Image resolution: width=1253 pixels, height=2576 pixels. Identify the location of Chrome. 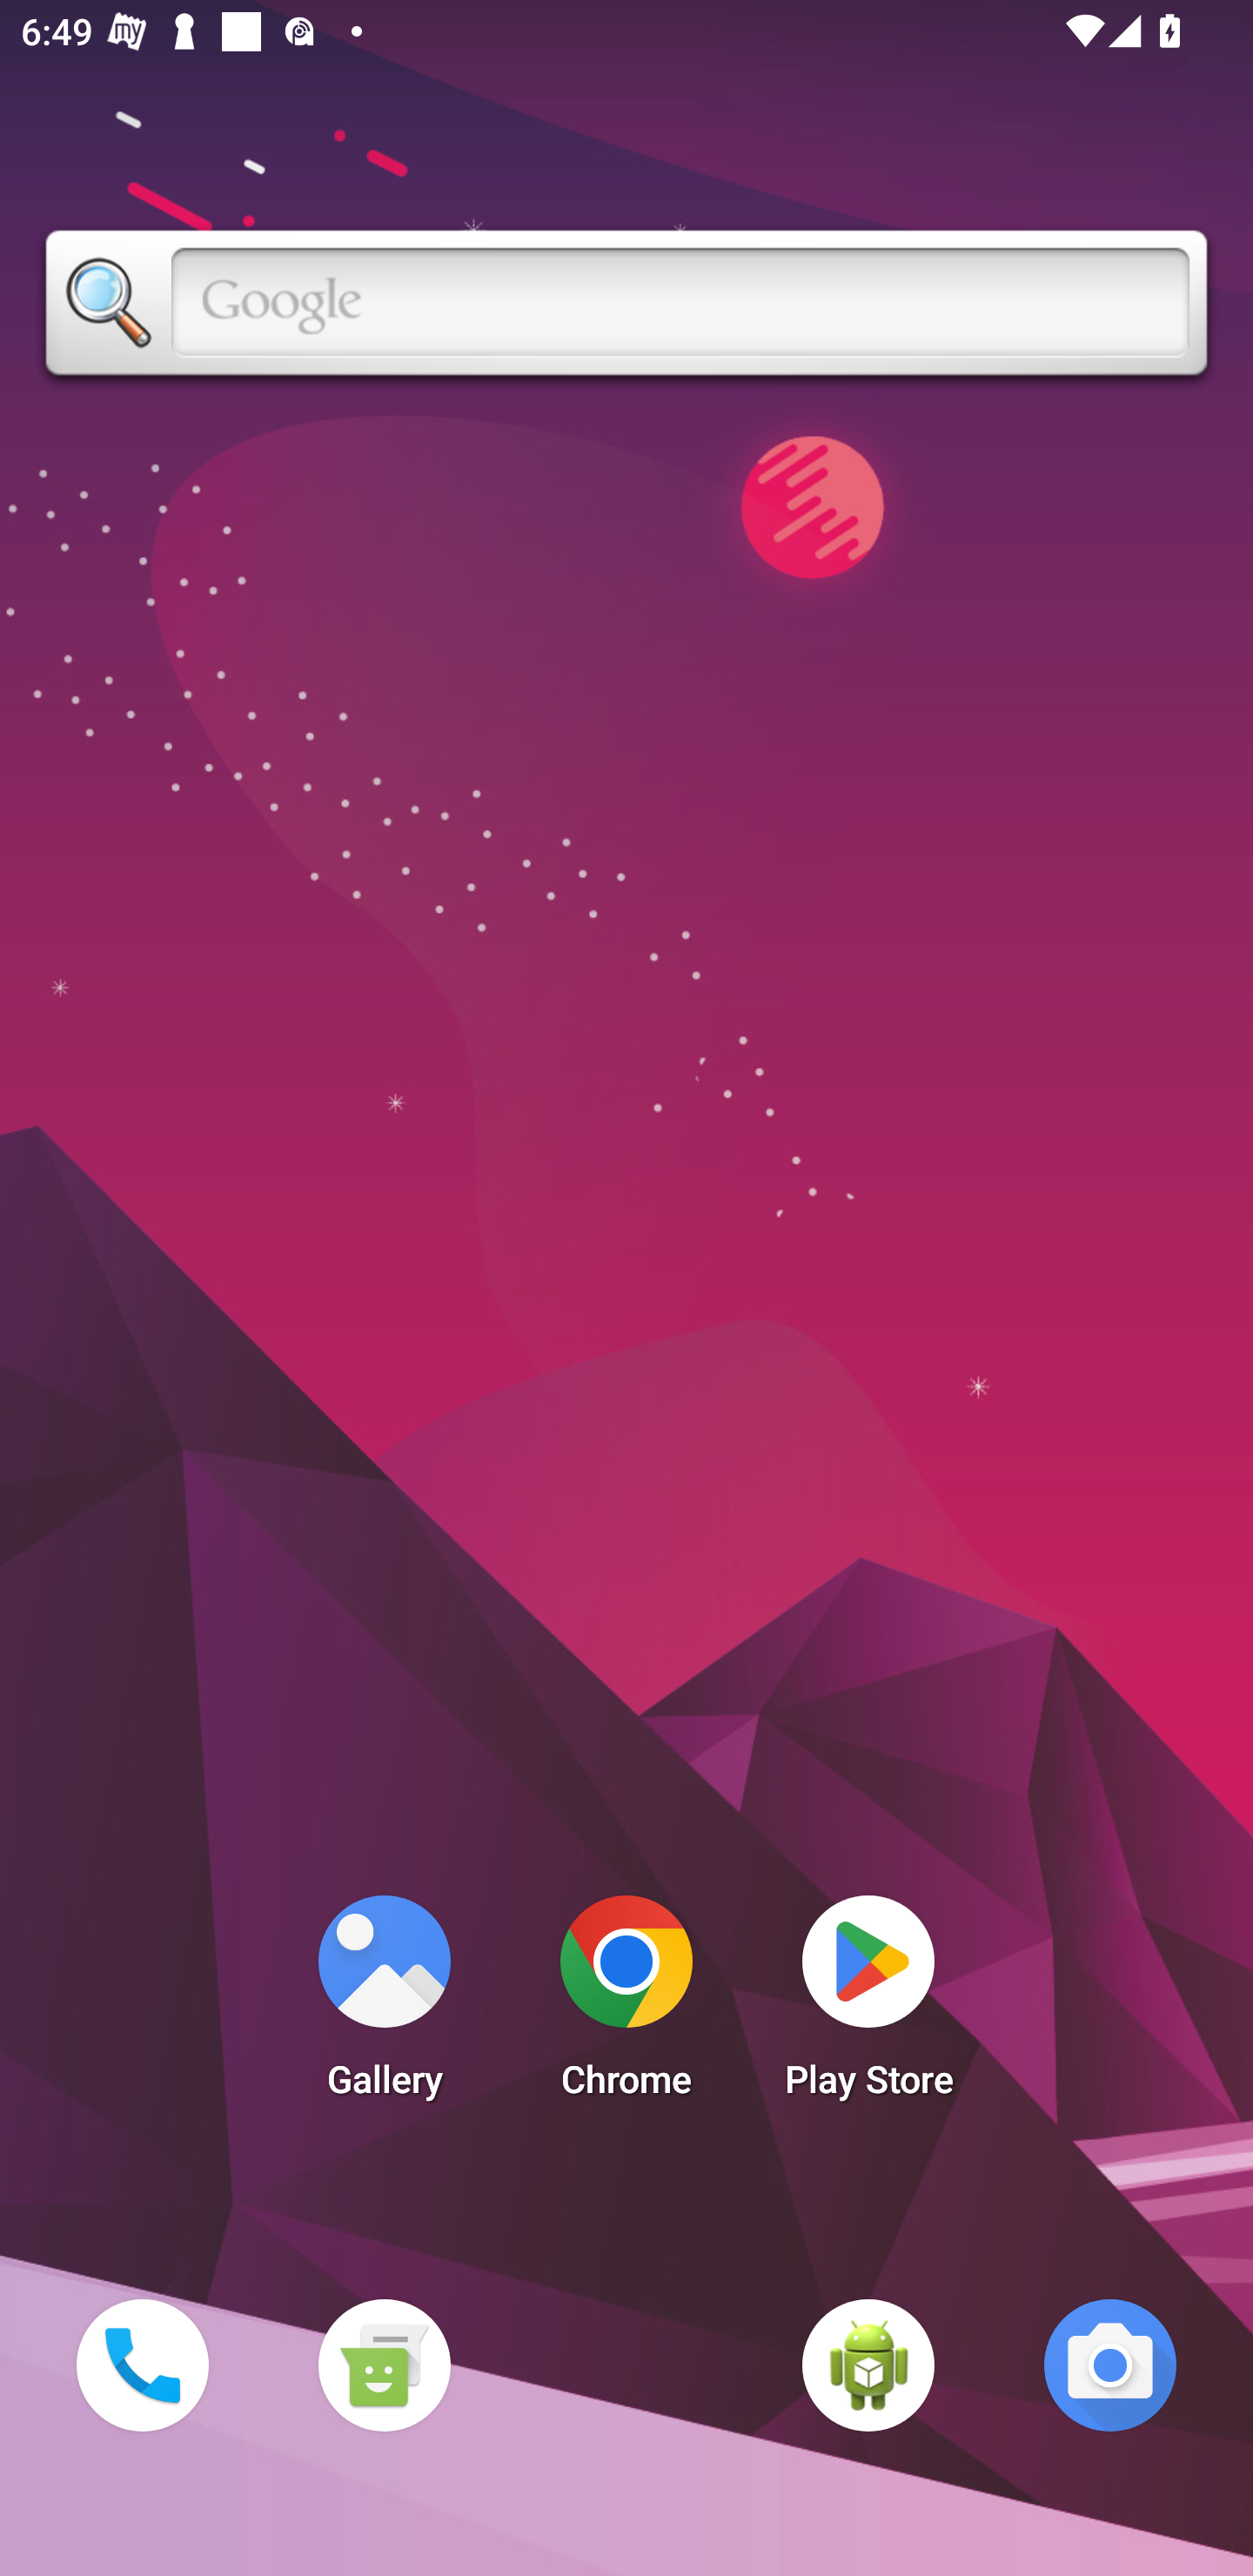
(626, 2005).